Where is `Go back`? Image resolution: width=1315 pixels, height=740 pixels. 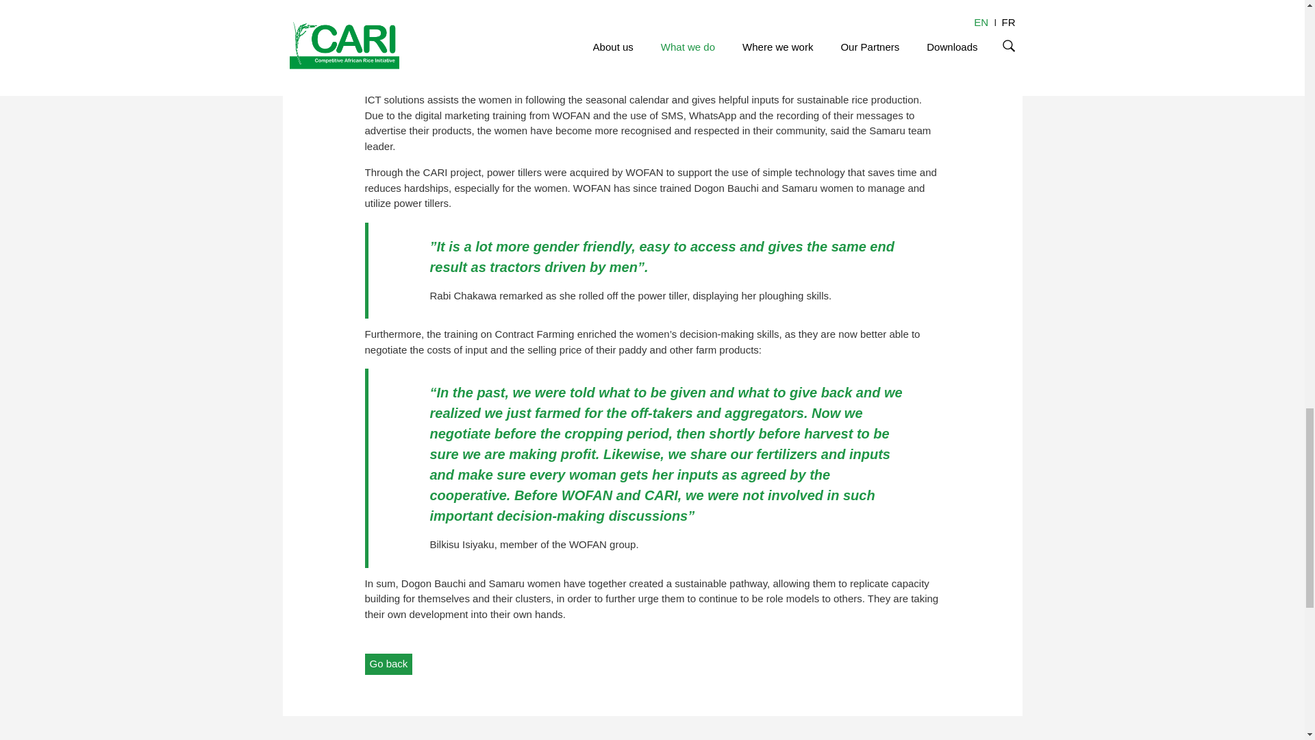 Go back is located at coordinates (388, 663).